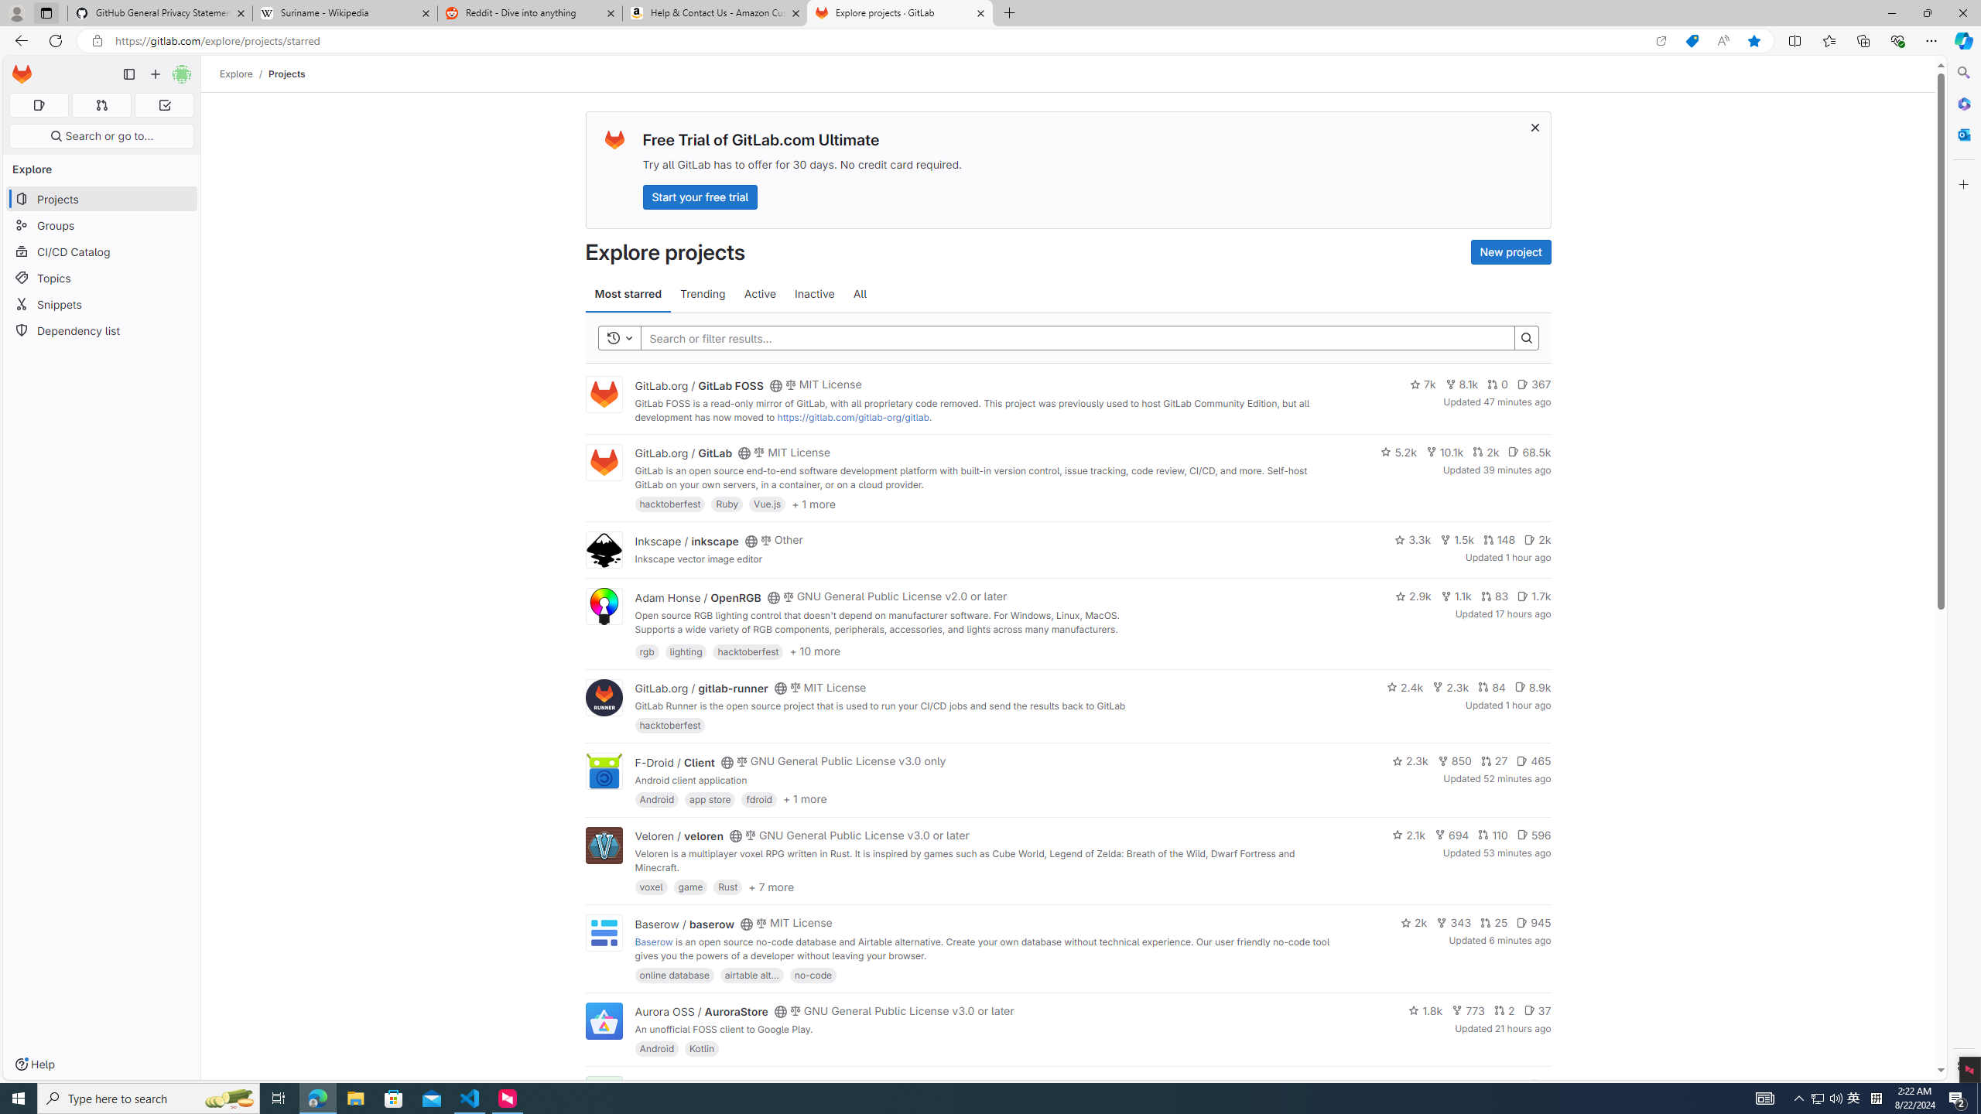 The height and width of the screenshot is (1114, 1981). I want to click on 143, so click(1478, 1085).